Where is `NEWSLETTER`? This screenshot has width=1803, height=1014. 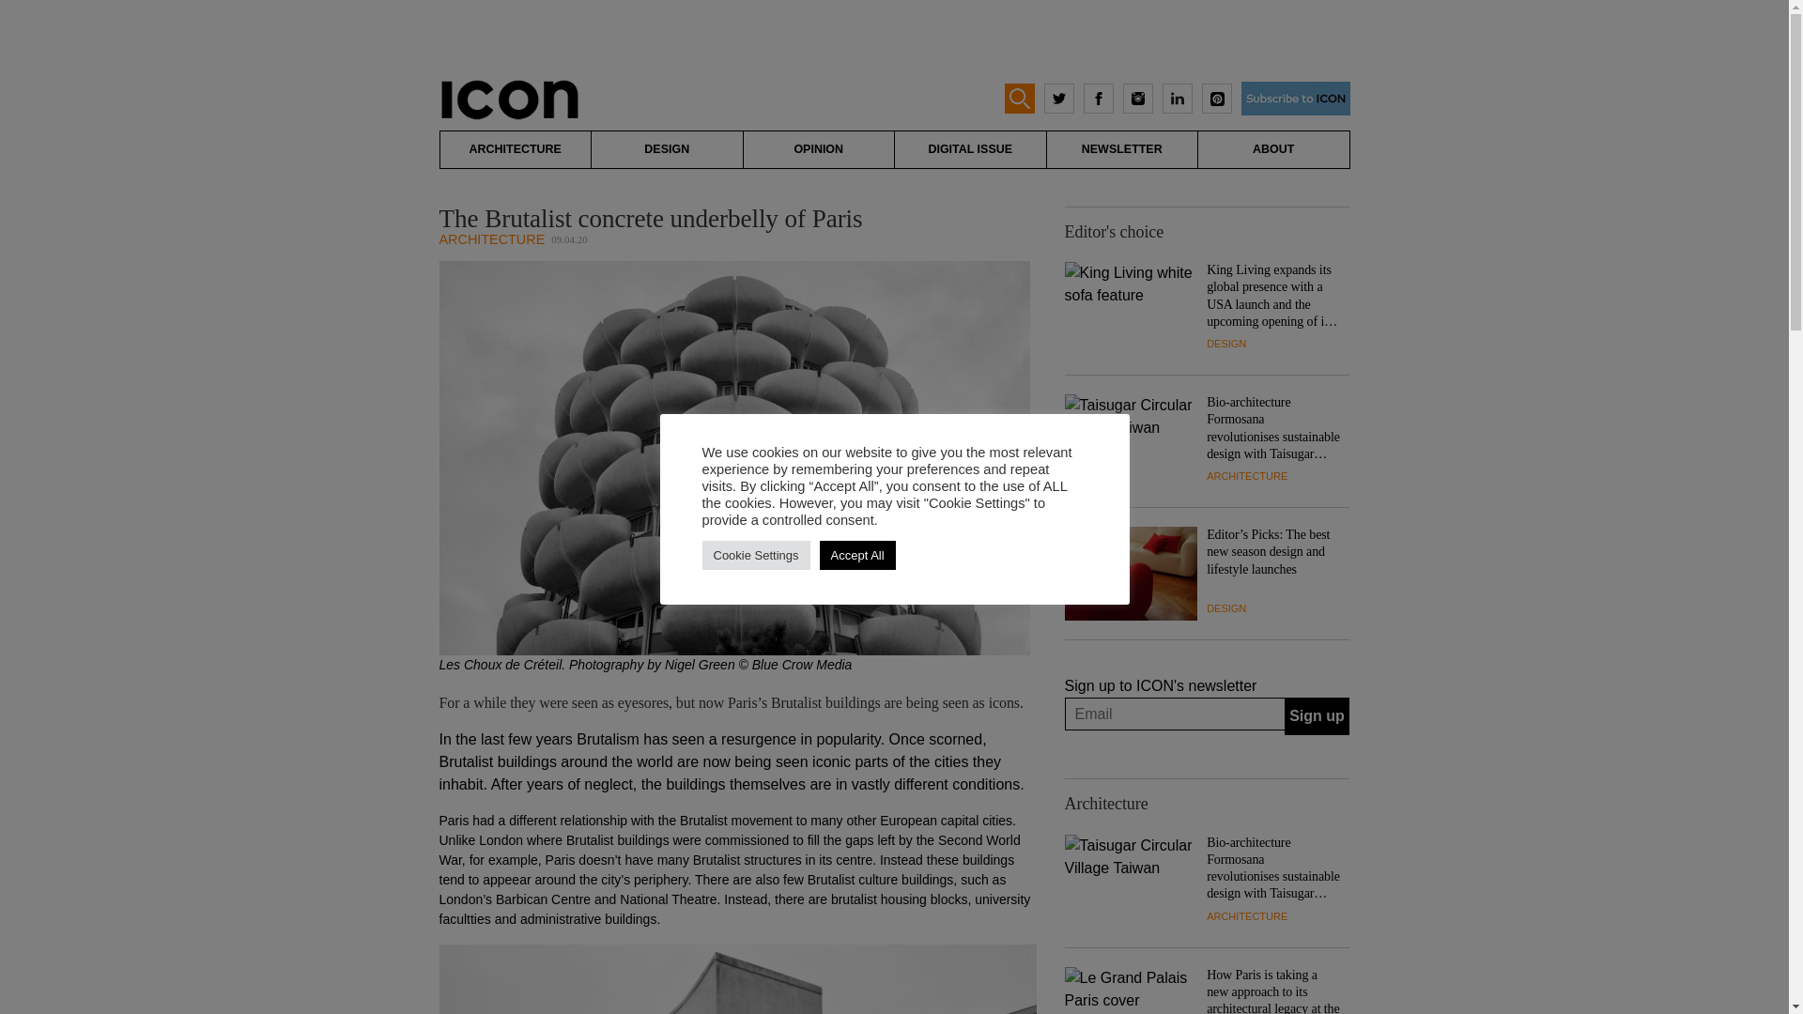
NEWSLETTER is located at coordinates (1121, 150).